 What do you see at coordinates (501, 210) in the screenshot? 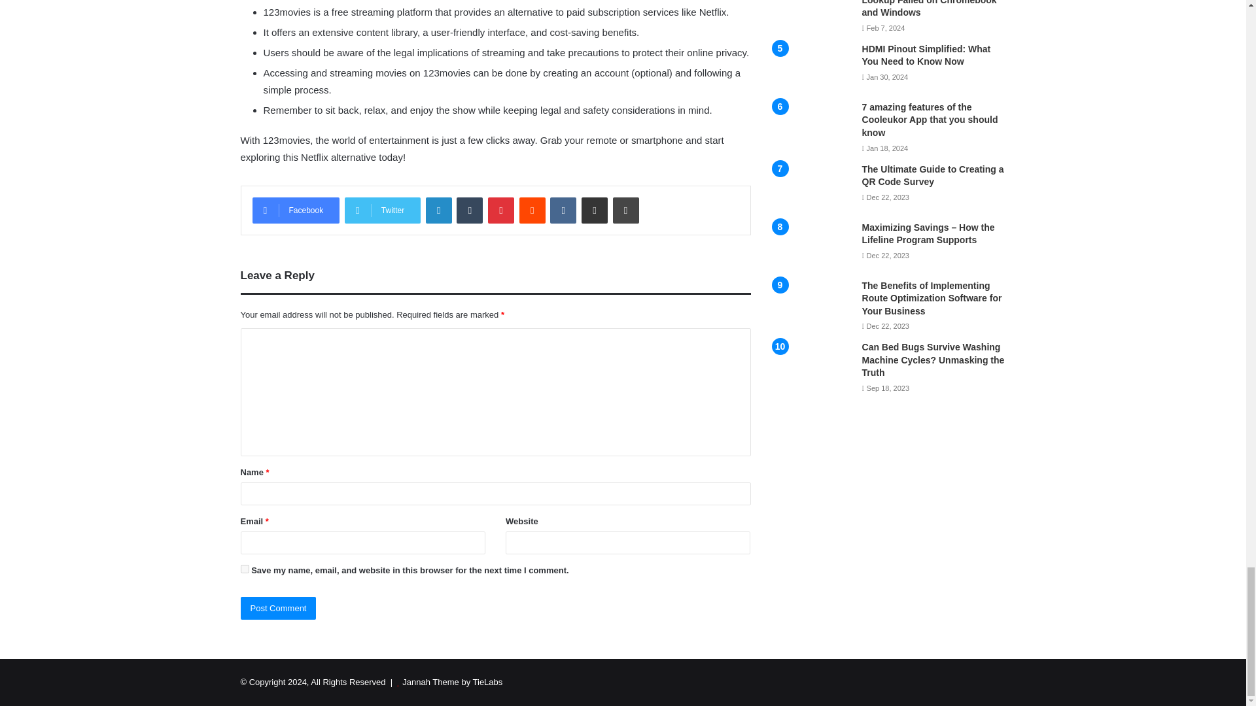
I see `Pinterest` at bounding box center [501, 210].